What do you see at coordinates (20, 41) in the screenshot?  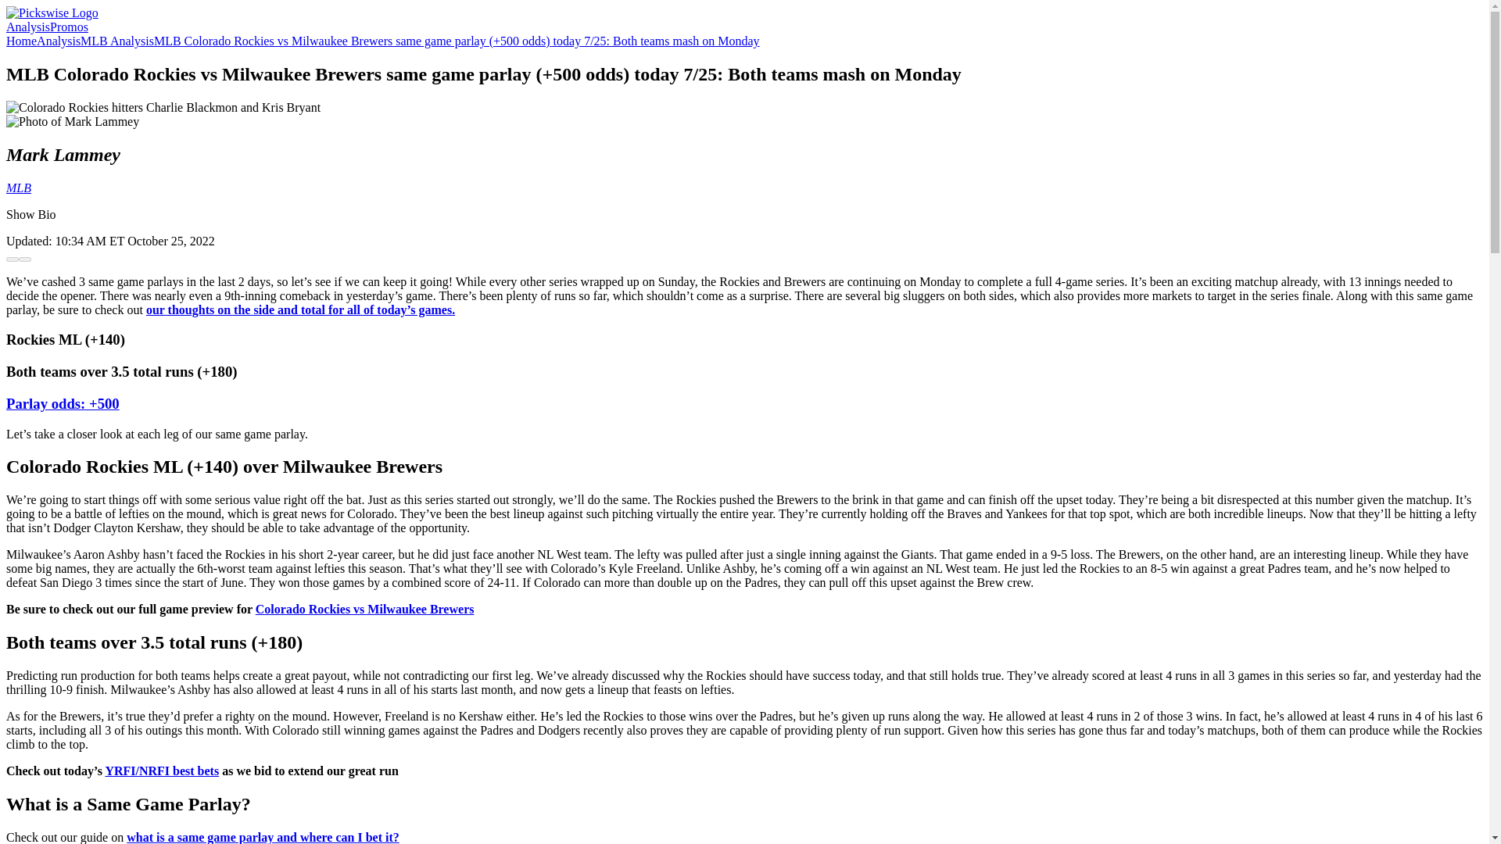 I see `Home` at bounding box center [20, 41].